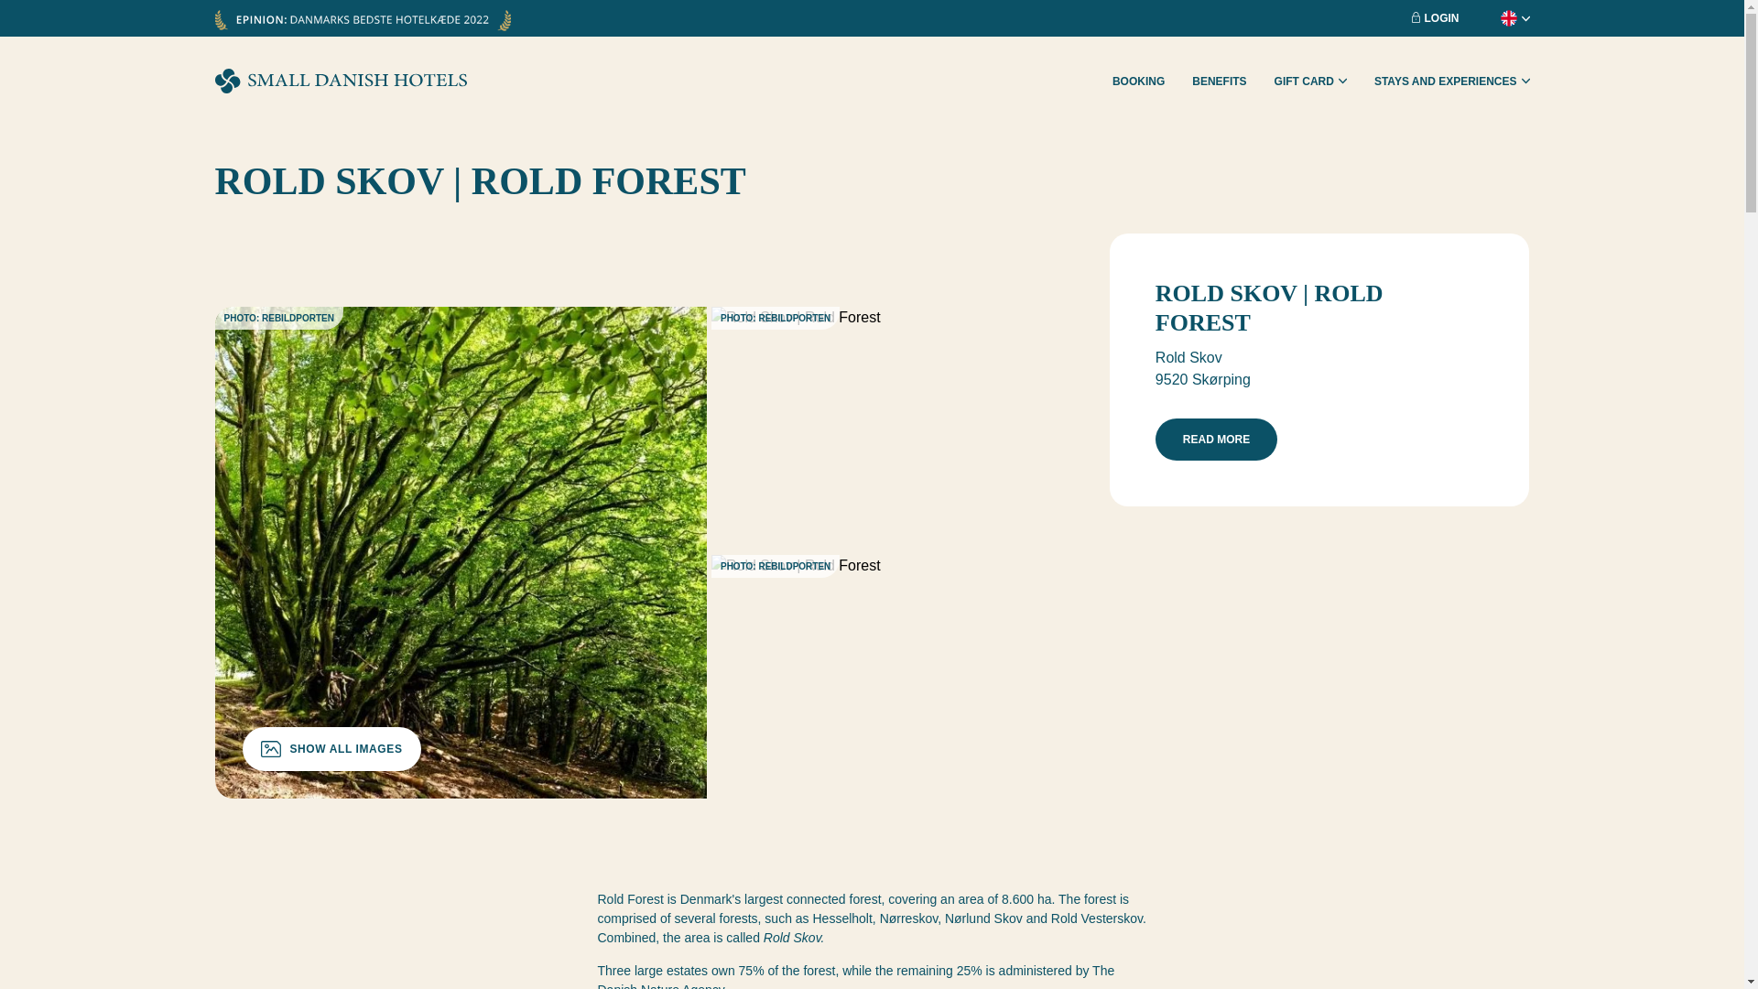 The width and height of the screenshot is (1758, 989). What do you see at coordinates (1476, 35) in the screenshot?
I see `DANISH` at bounding box center [1476, 35].